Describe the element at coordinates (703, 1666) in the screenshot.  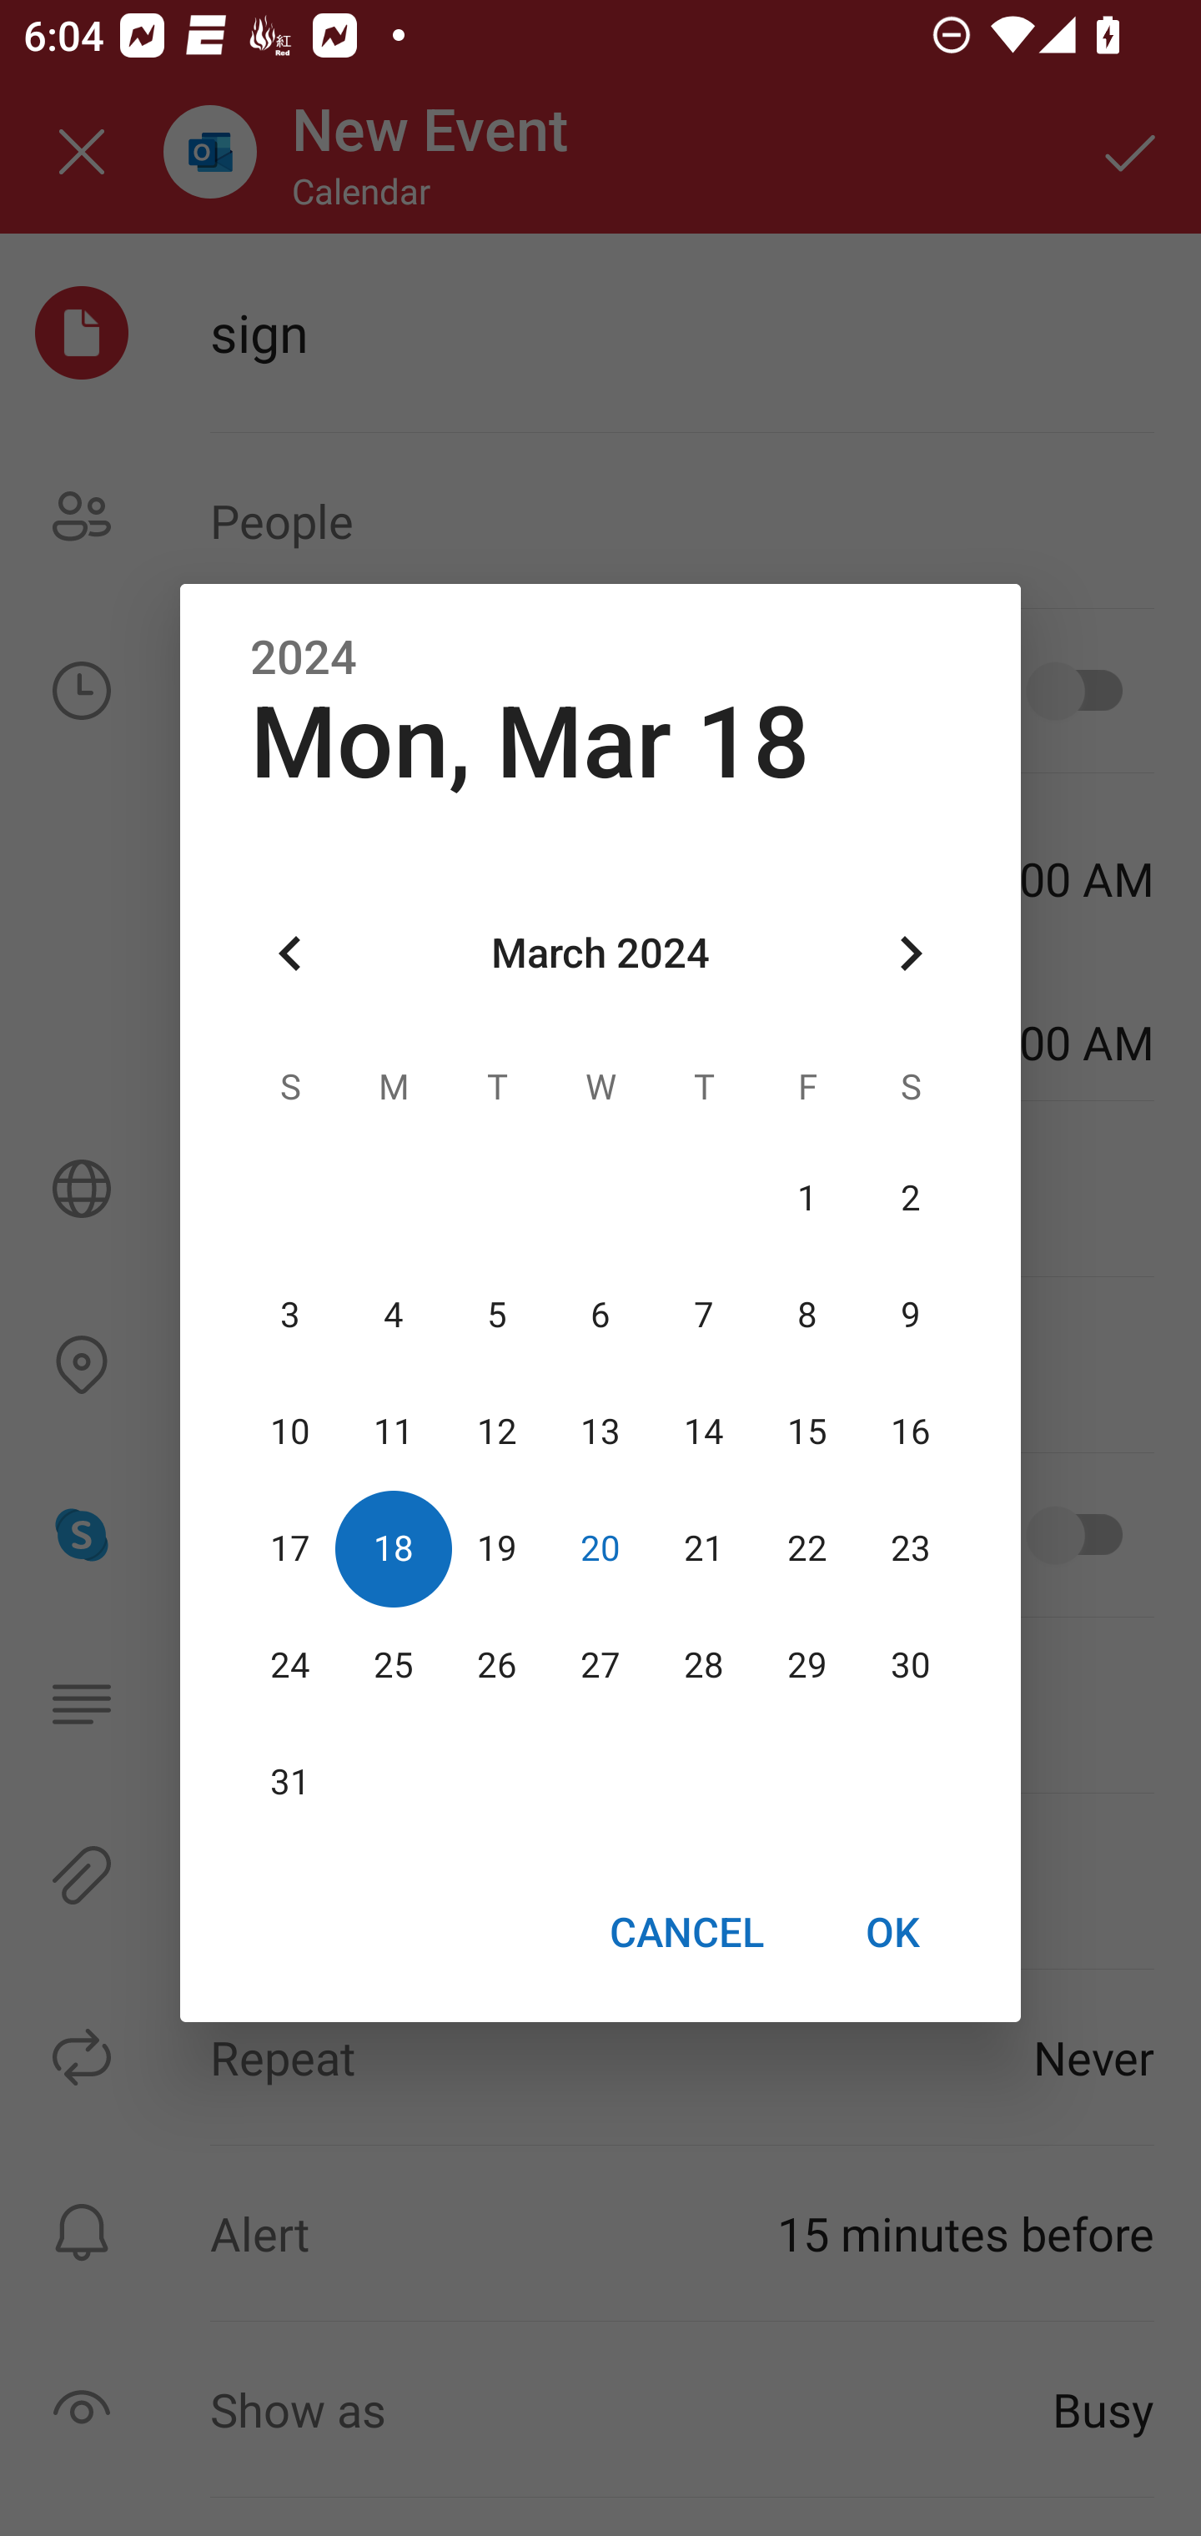
I see `28 28 March 2024` at that location.